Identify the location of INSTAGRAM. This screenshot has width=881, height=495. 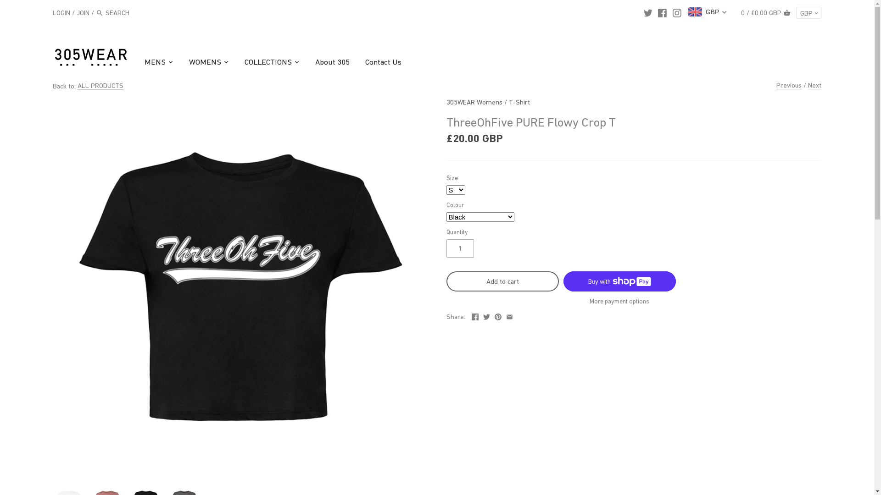
(677, 12).